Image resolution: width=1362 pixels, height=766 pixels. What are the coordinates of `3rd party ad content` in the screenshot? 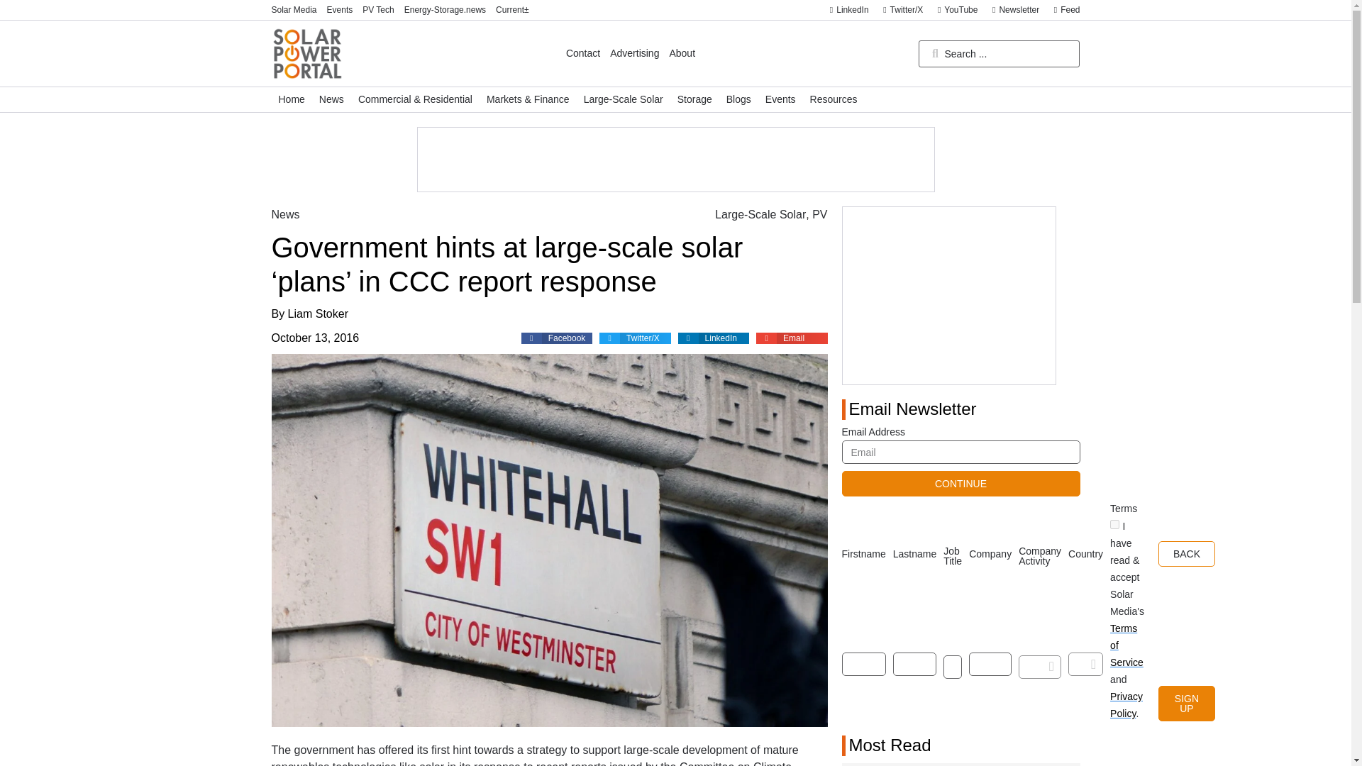 It's located at (949, 295).